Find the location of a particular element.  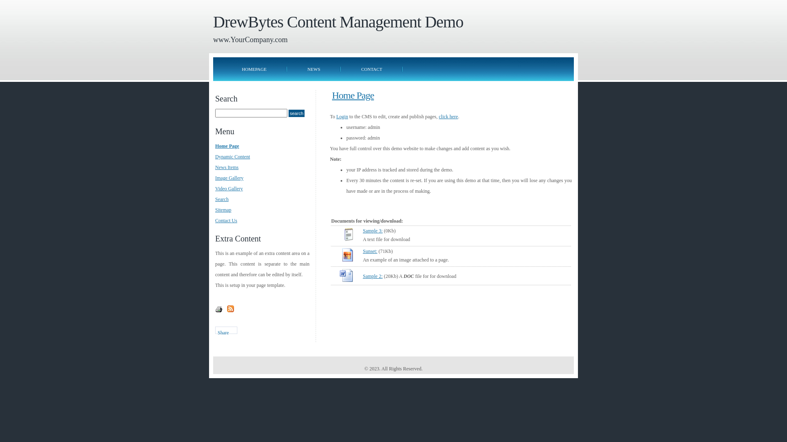

Video Gallery is located at coordinates (229, 189).